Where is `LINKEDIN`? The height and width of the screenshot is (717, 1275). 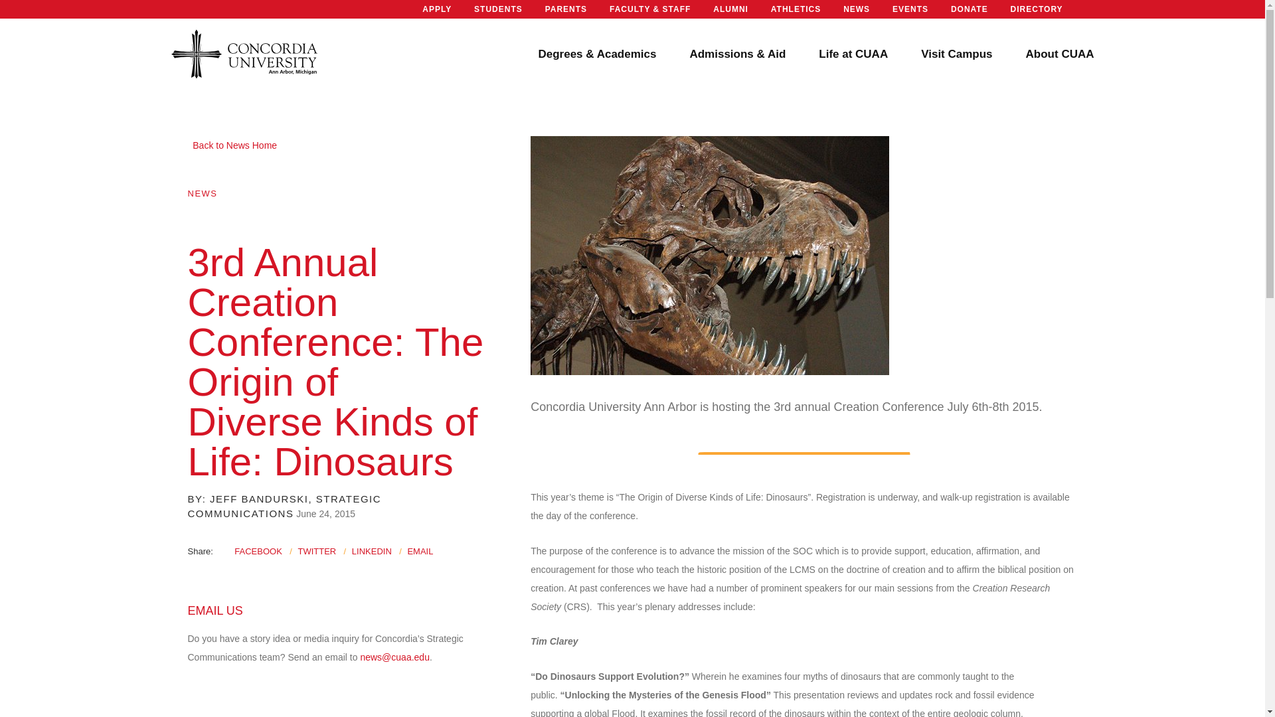
LINKEDIN is located at coordinates (371, 551).